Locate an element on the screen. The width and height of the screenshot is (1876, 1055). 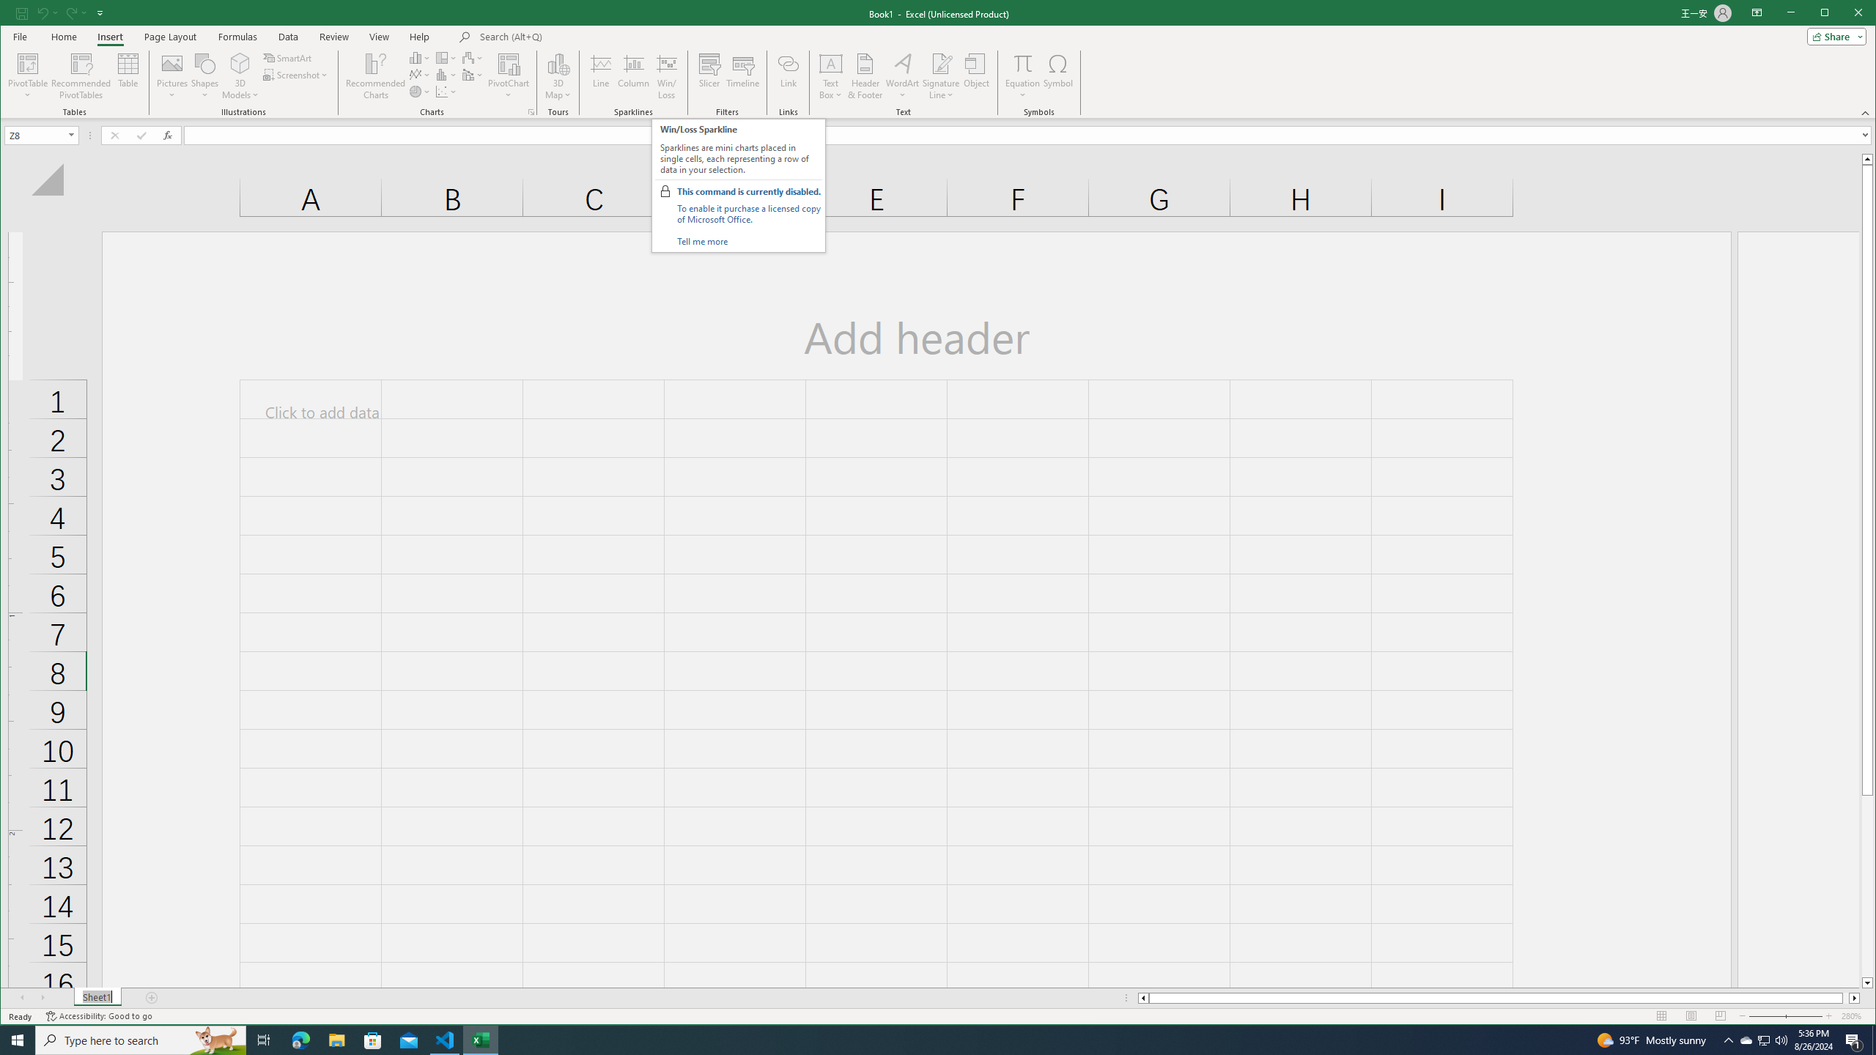
Recommended Charts is located at coordinates (531, 112).